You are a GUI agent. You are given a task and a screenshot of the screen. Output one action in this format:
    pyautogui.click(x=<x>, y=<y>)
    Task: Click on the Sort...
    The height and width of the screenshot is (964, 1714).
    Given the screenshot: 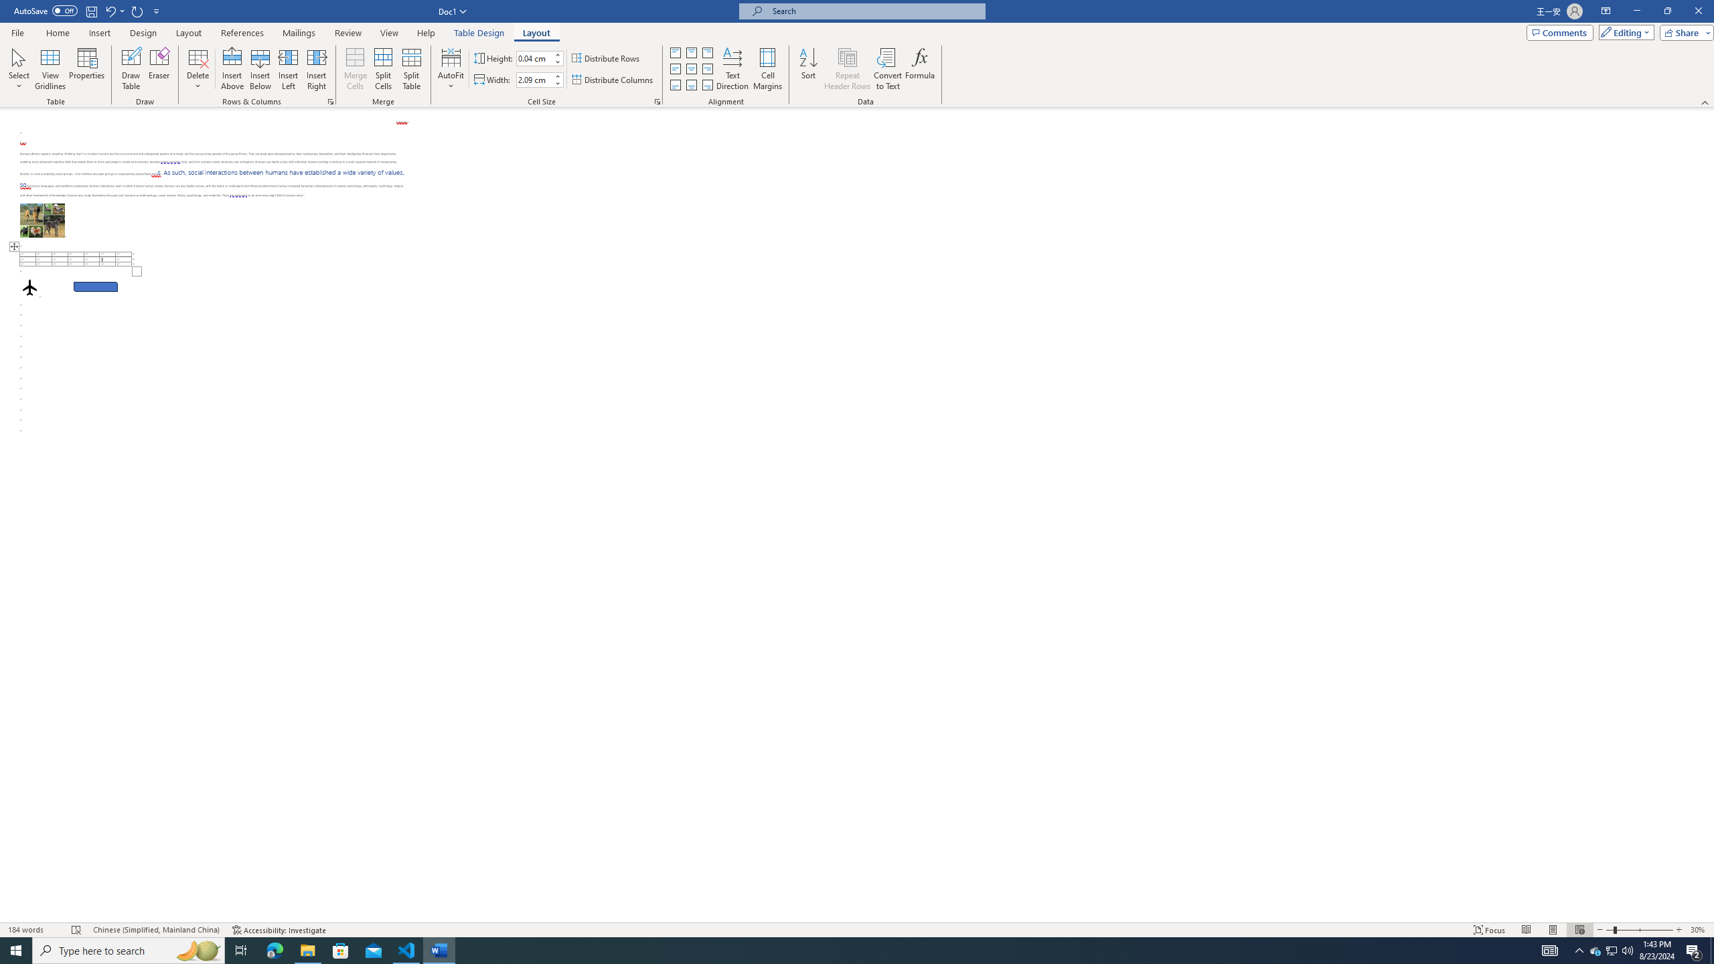 What is the action you would take?
    pyautogui.click(x=809, y=69)
    